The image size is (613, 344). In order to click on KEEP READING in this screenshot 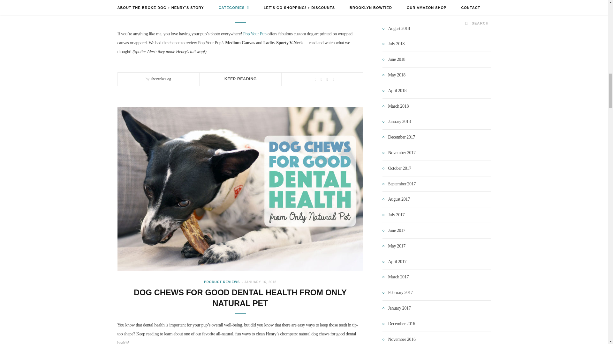, I will do `click(240, 79)`.